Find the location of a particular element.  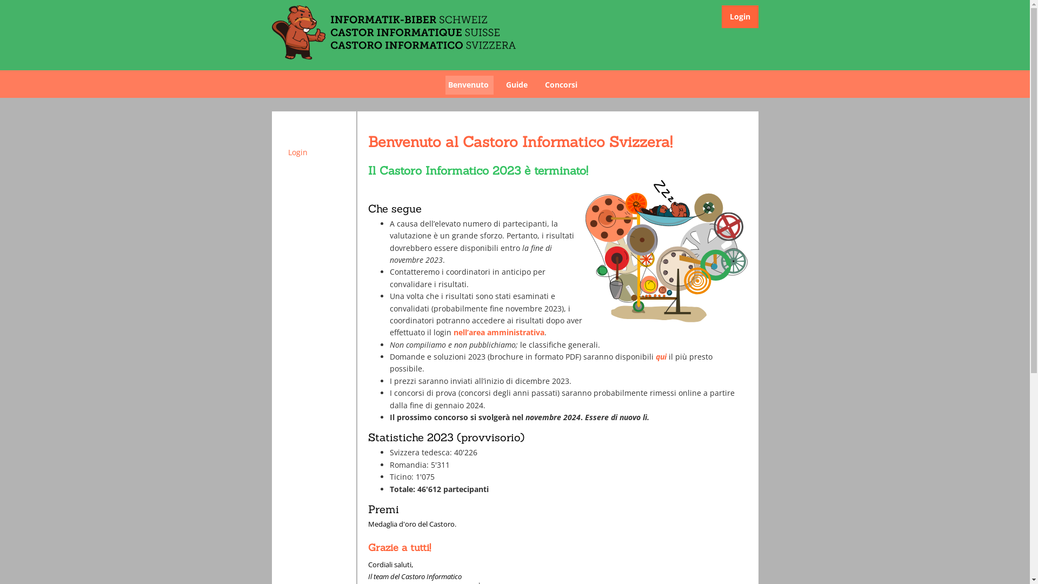

Benvenuto is located at coordinates (470, 84).